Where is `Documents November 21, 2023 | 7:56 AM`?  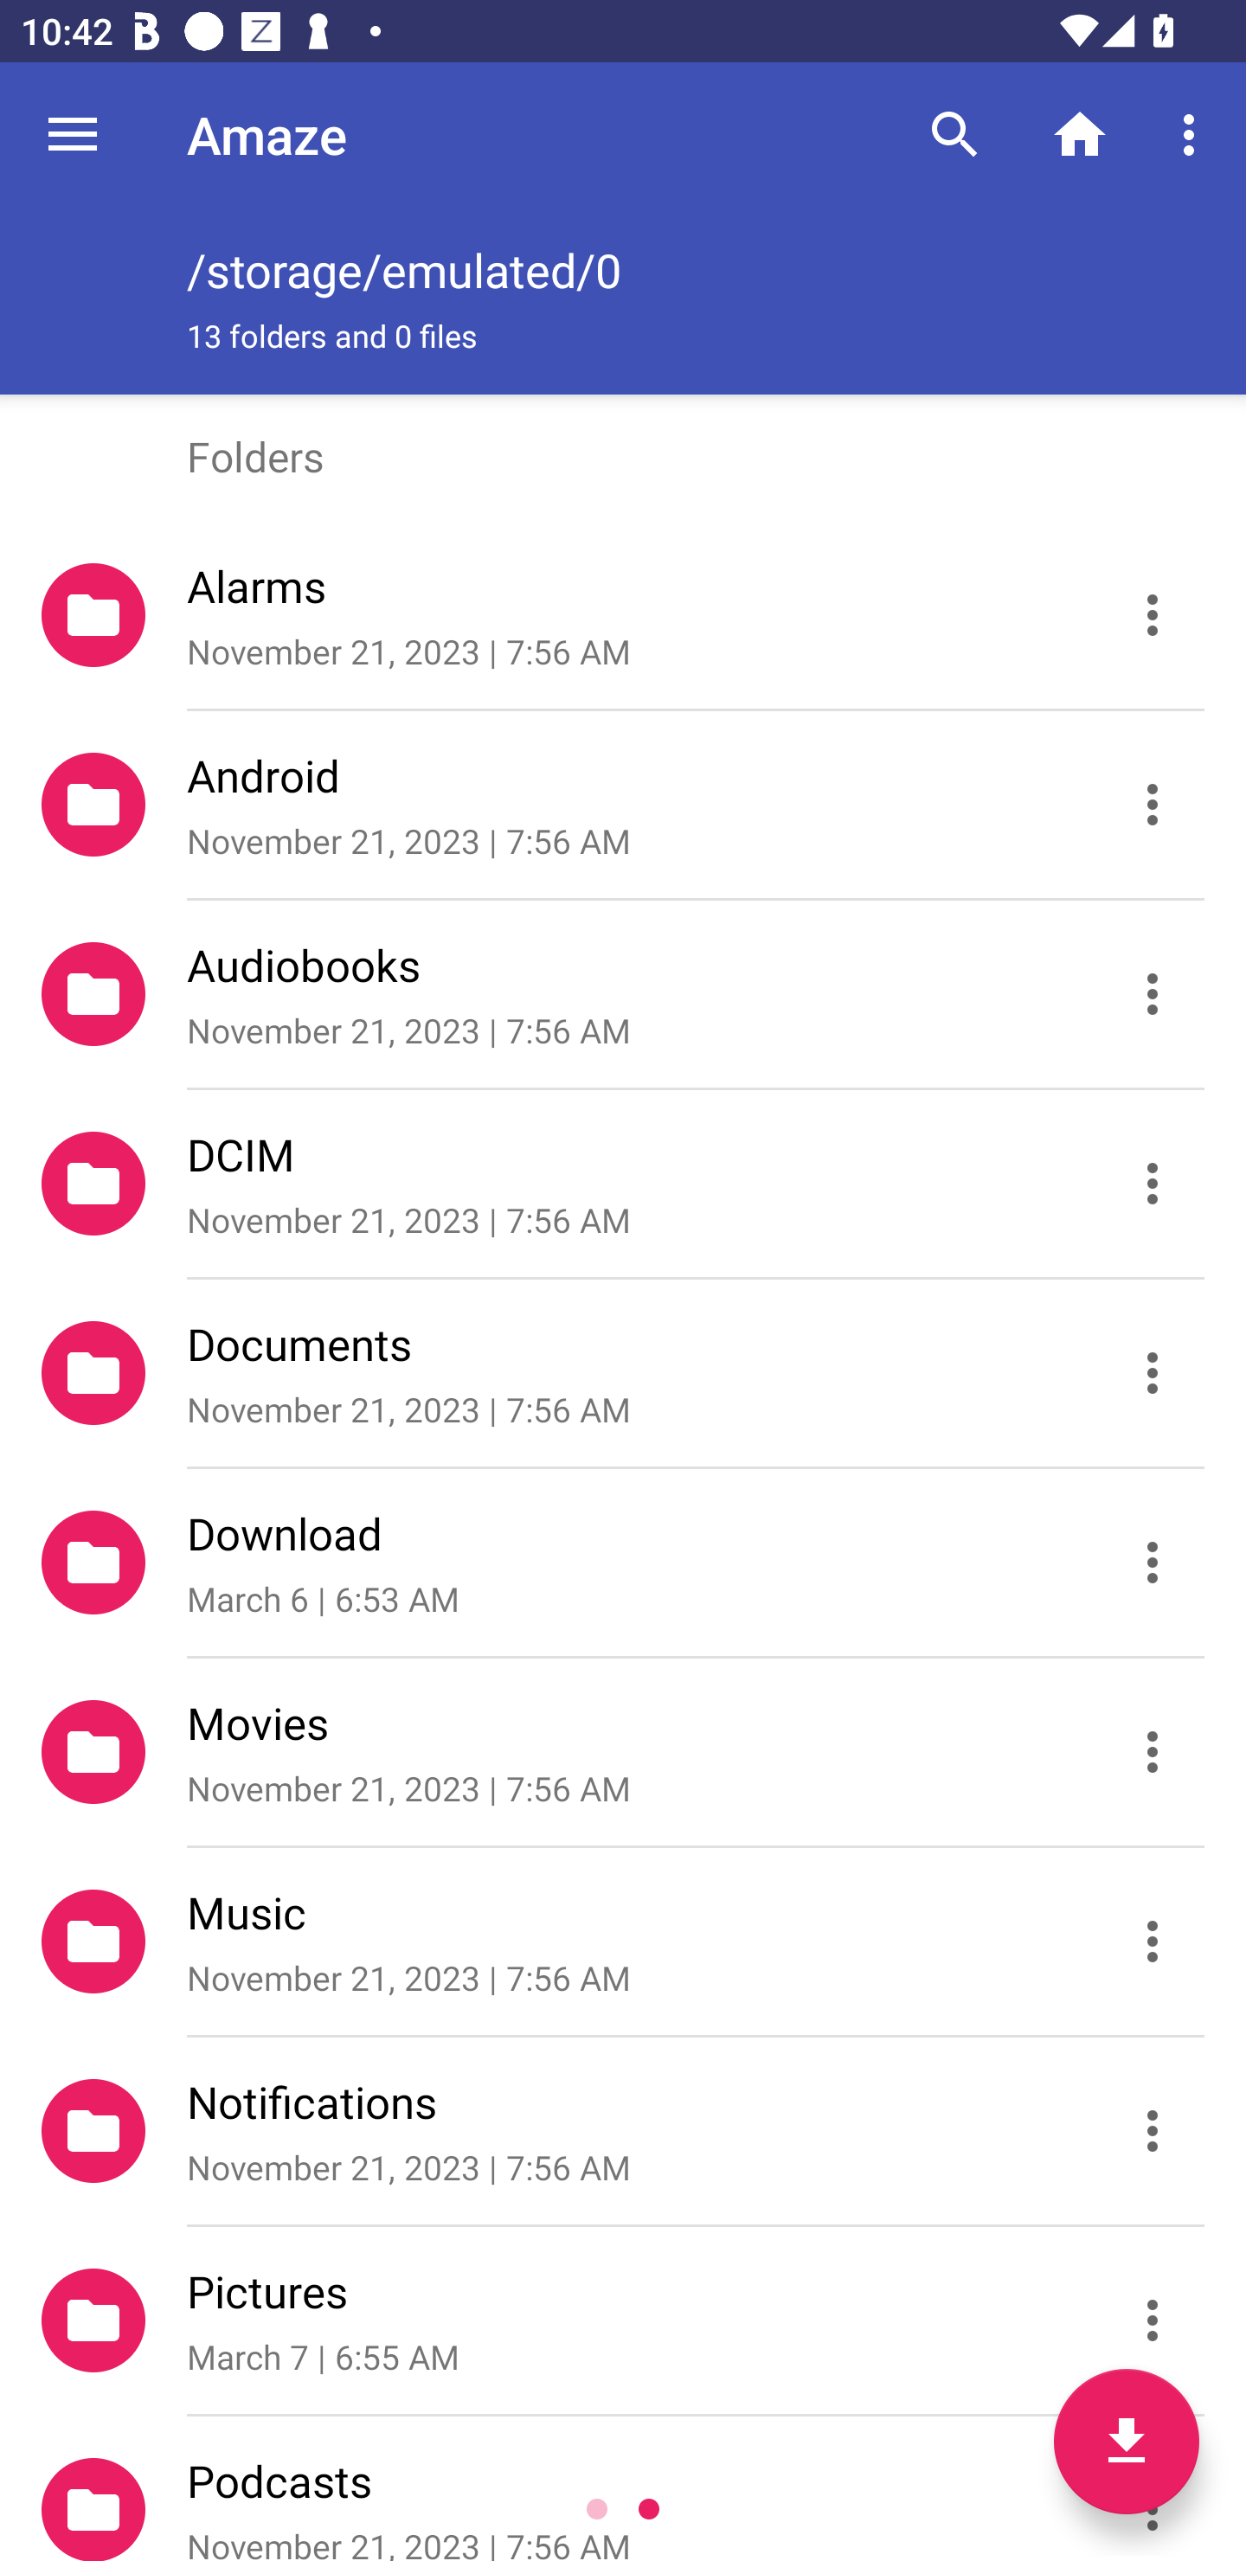
Documents November 21, 2023 | 7:56 AM is located at coordinates (623, 1374).